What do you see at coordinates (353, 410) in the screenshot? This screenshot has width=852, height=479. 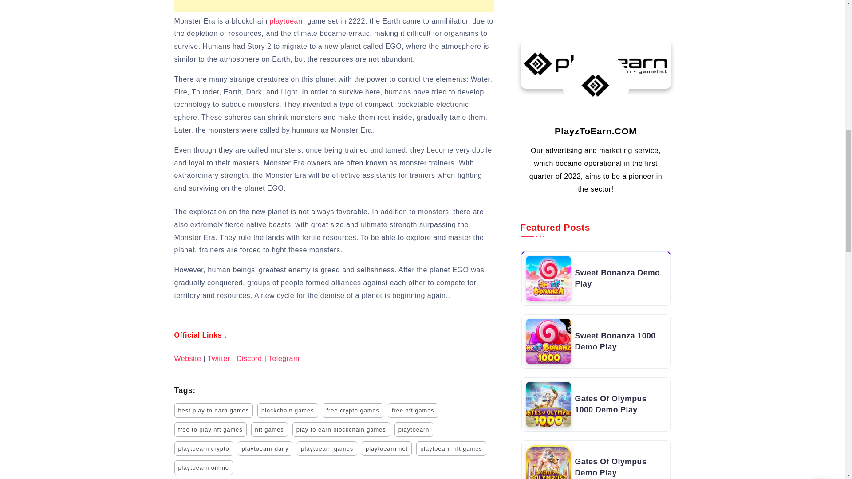 I see `free crypto games` at bounding box center [353, 410].